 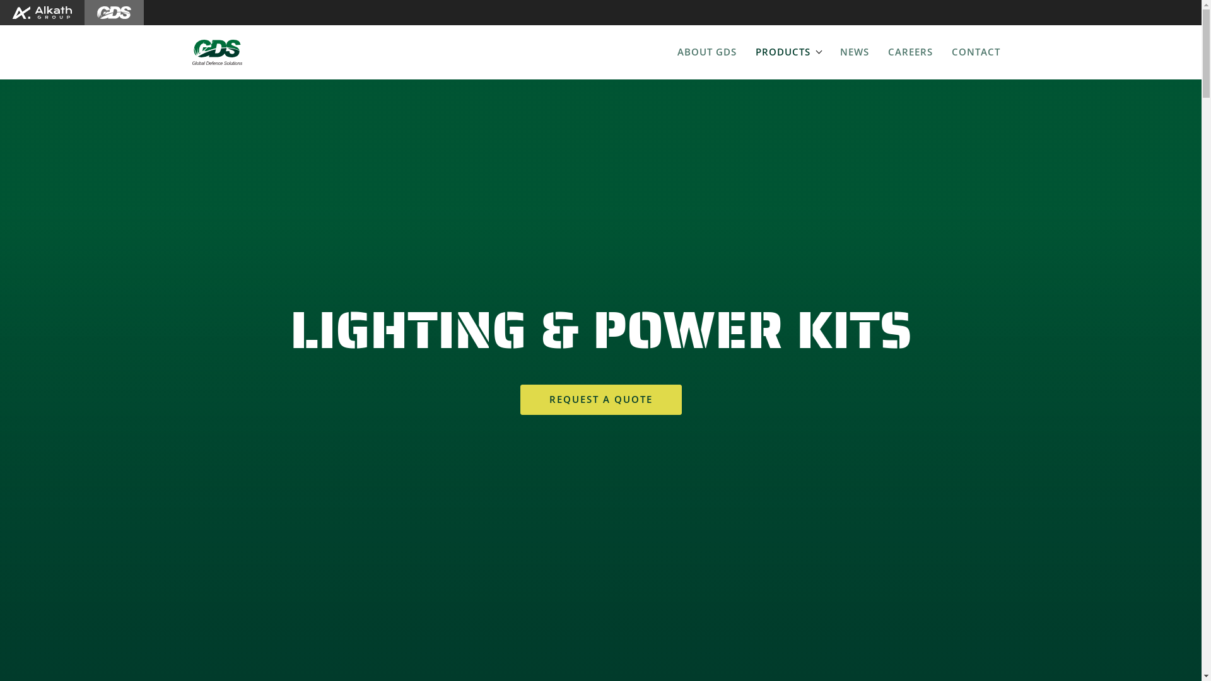 What do you see at coordinates (854, 52) in the screenshot?
I see `NEWS` at bounding box center [854, 52].